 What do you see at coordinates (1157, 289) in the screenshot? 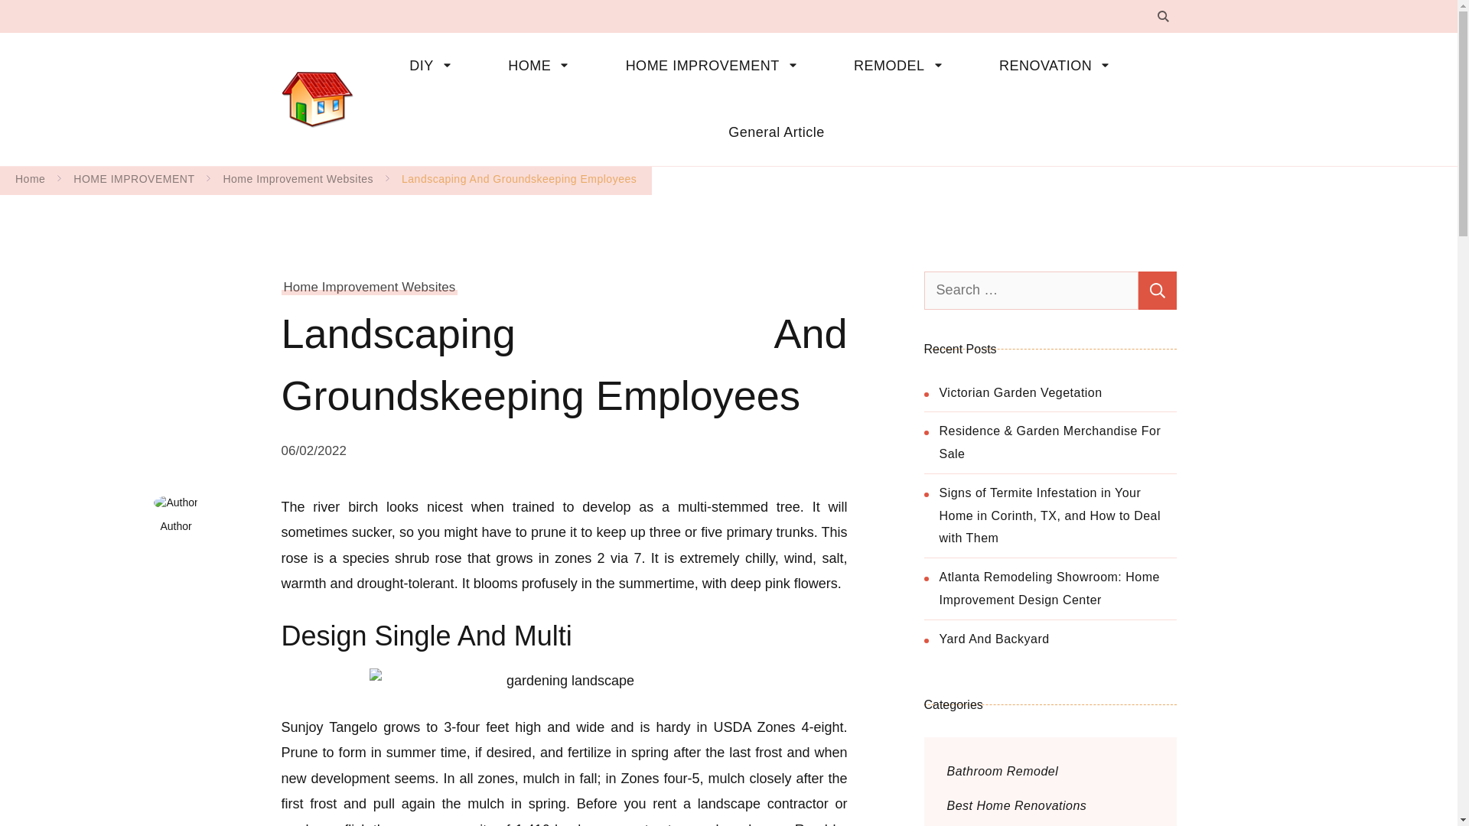
I see `Search` at bounding box center [1157, 289].